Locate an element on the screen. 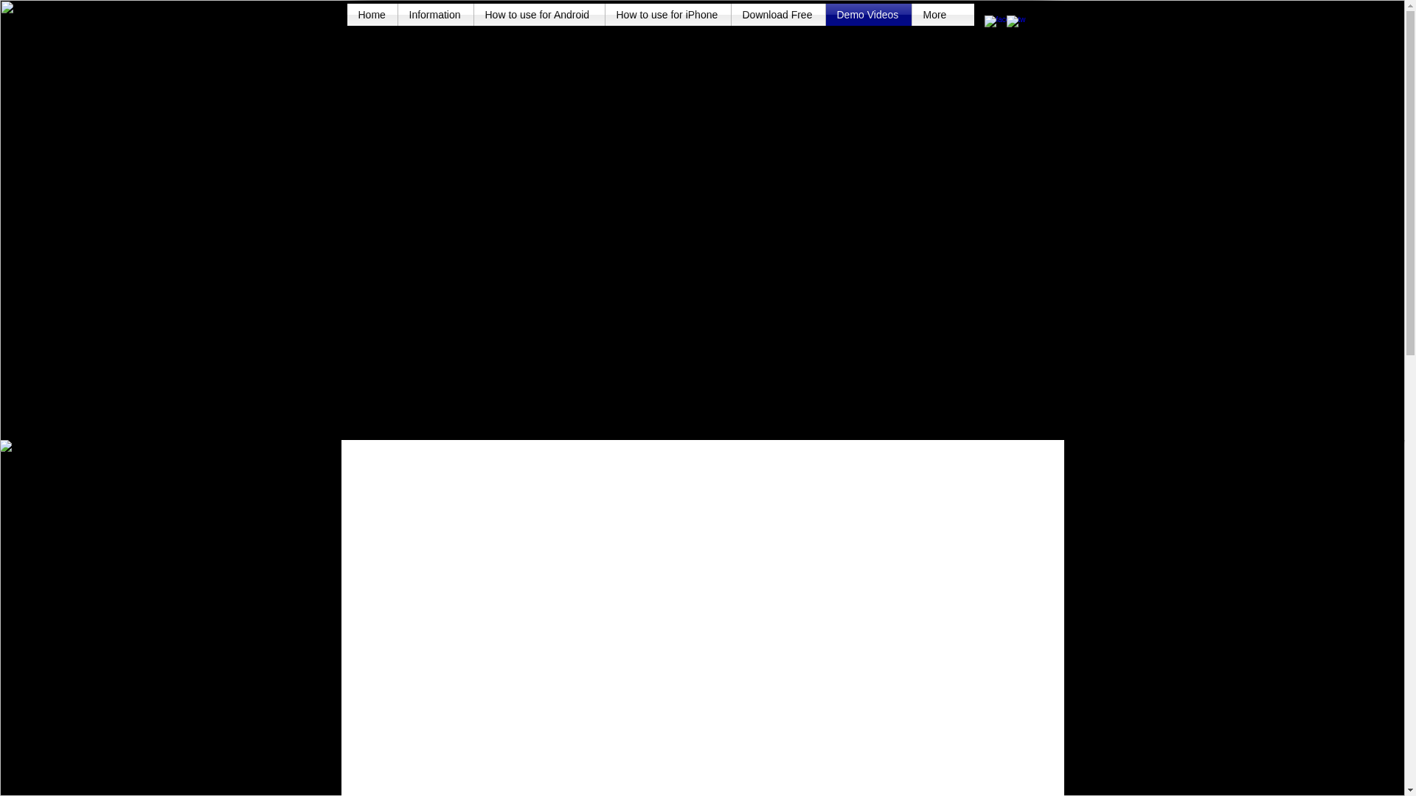  How to use for iPhone is located at coordinates (667, 15).